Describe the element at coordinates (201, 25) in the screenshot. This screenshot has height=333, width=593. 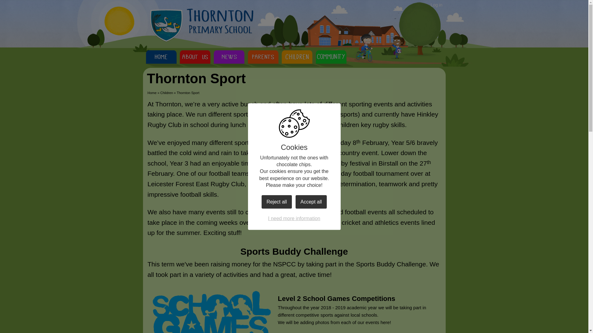
I see `Home Page` at that location.